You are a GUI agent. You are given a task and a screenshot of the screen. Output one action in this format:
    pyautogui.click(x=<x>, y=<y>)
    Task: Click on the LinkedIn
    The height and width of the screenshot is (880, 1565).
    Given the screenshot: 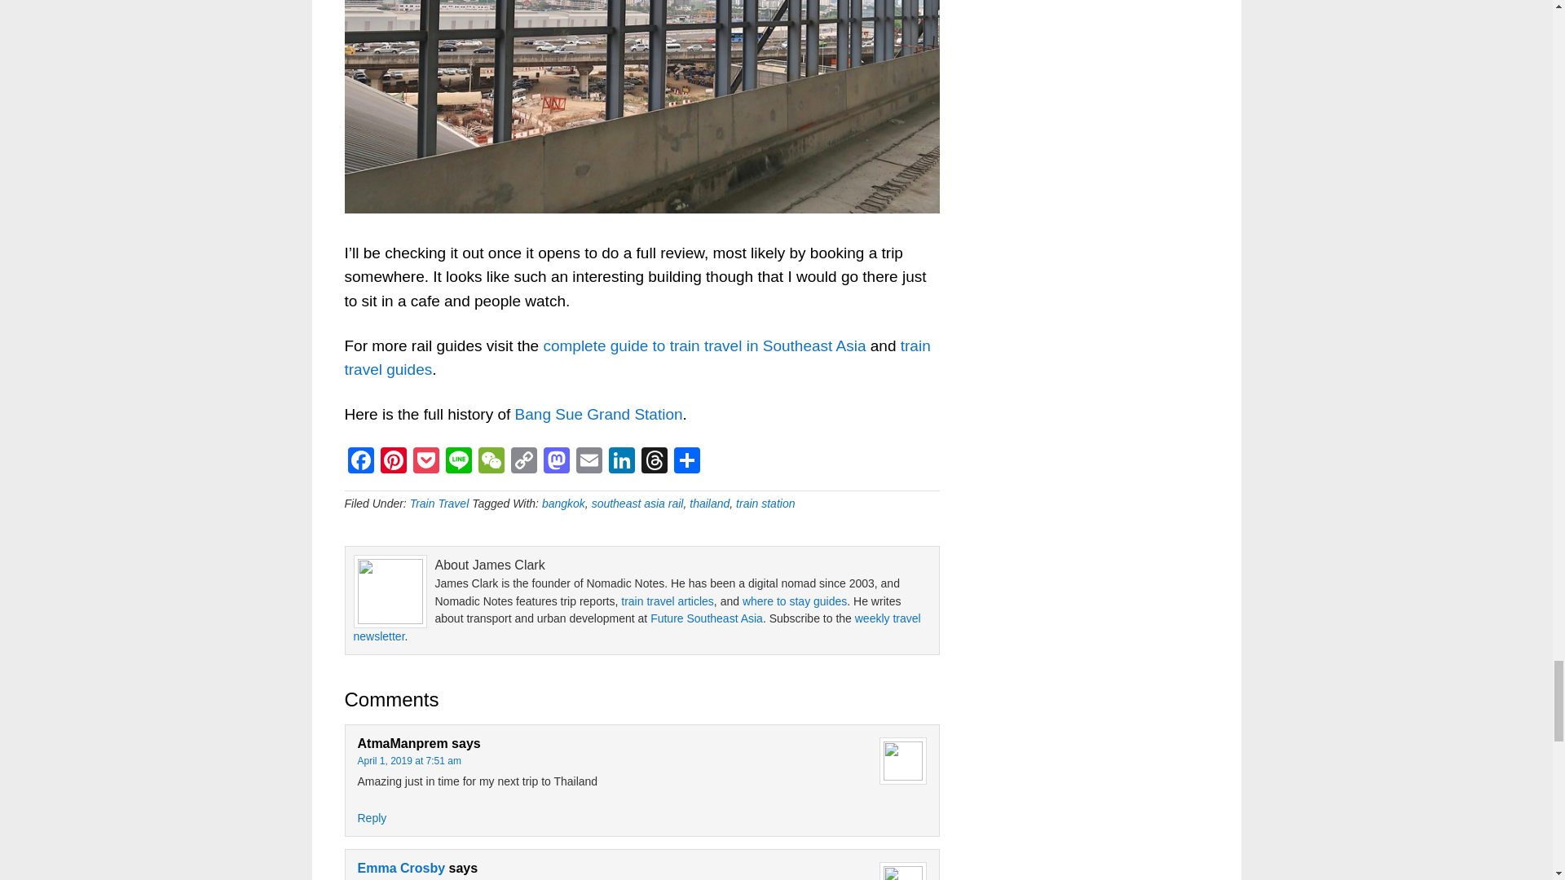 What is the action you would take?
    pyautogui.click(x=620, y=462)
    